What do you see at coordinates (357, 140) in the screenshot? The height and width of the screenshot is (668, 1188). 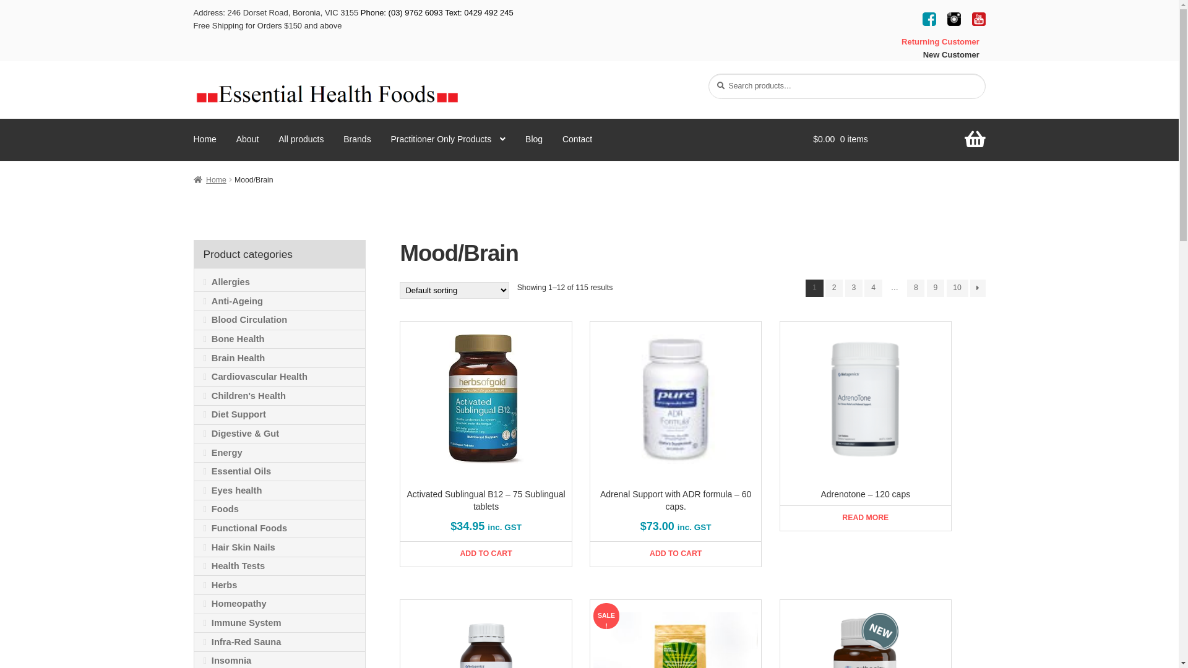 I see `Brands` at bounding box center [357, 140].